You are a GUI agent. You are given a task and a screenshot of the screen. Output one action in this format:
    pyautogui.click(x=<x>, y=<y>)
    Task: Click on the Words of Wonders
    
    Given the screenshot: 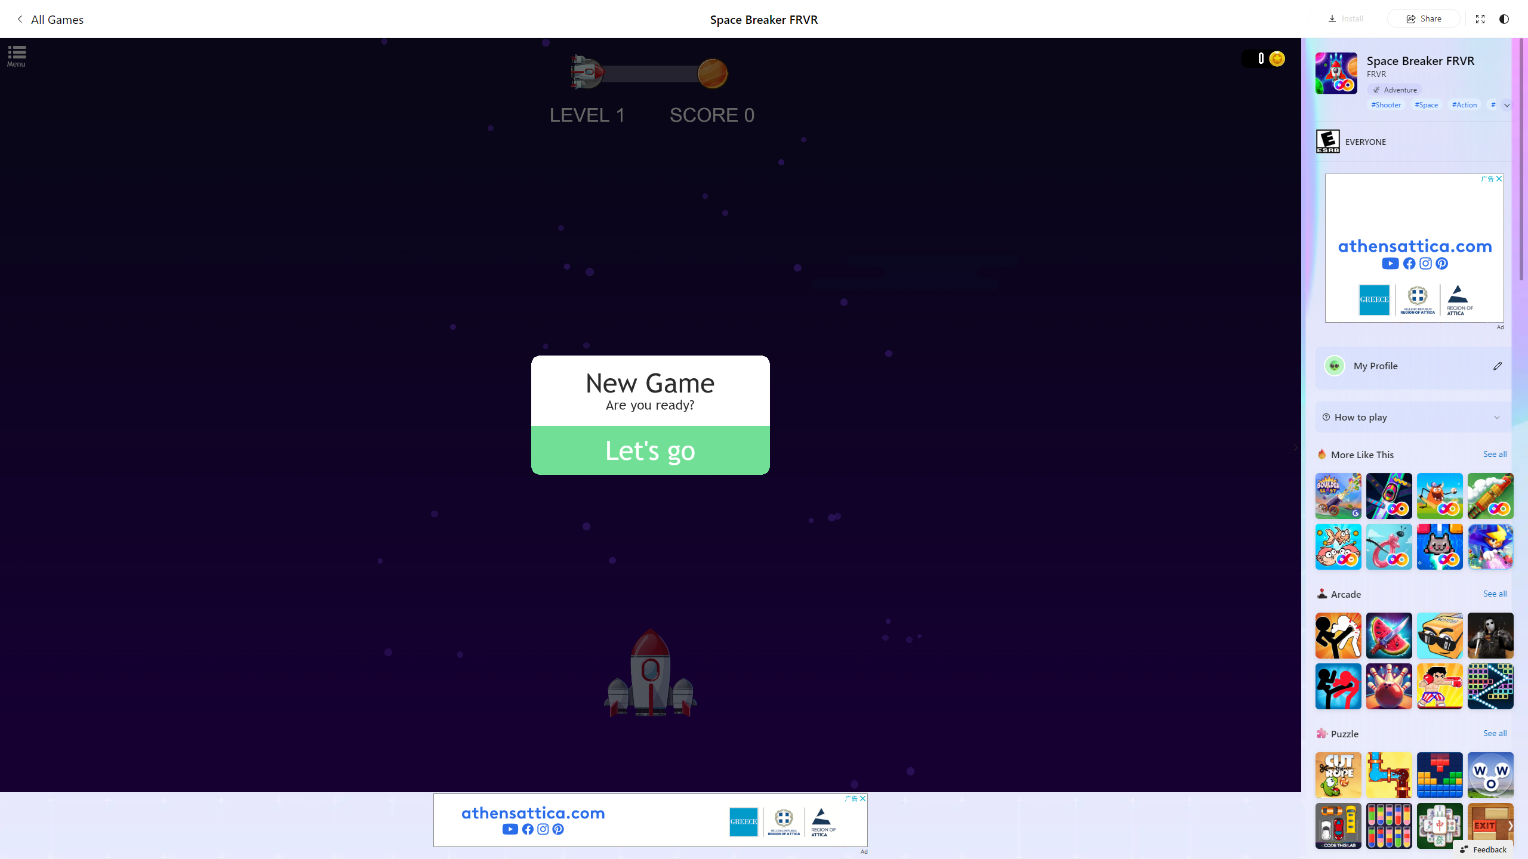 What is the action you would take?
    pyautogui.click(x=1490, y=775)
    